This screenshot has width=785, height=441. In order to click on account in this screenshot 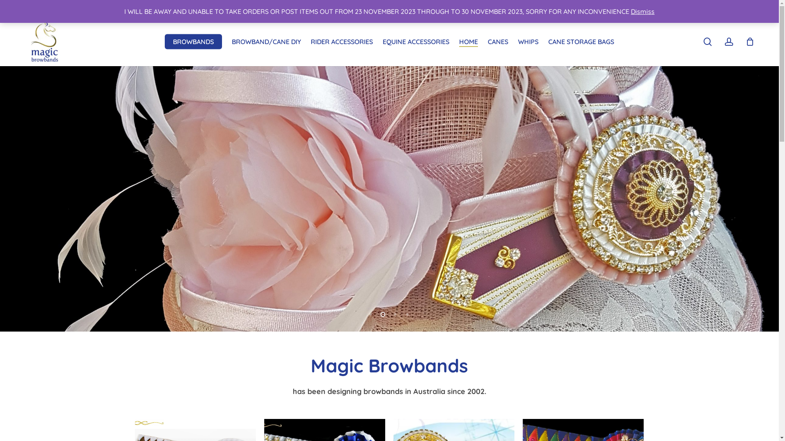, I will do `click(729, 42)`.